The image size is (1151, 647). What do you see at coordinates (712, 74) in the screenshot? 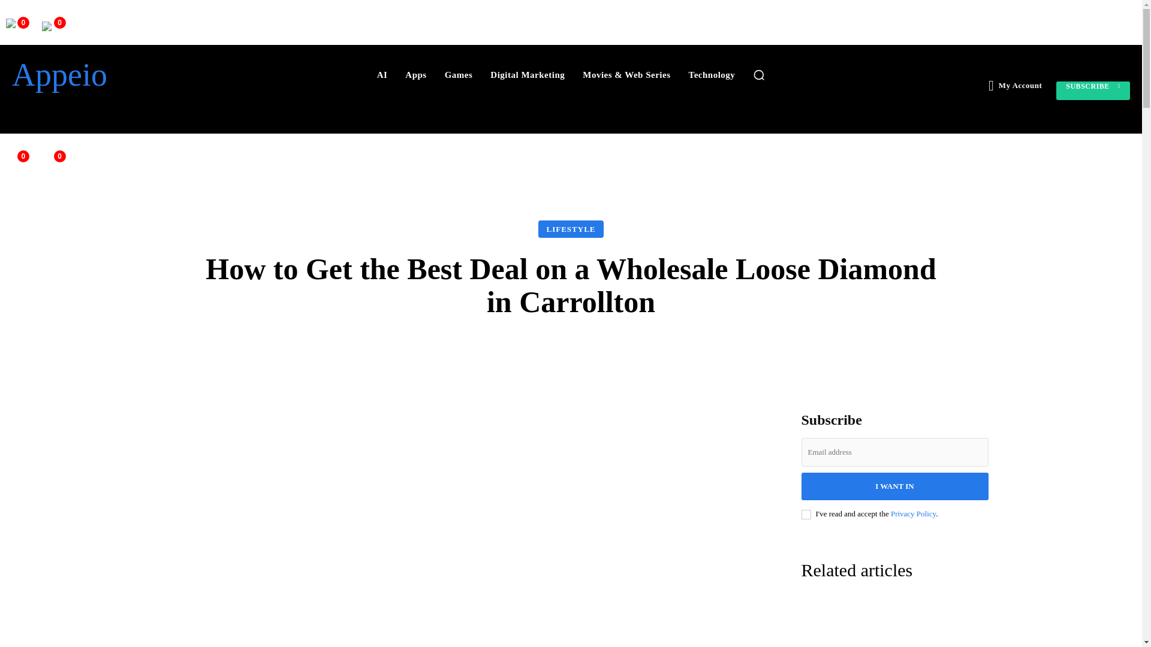
I see `Technology` at bounding box center [712, 74].